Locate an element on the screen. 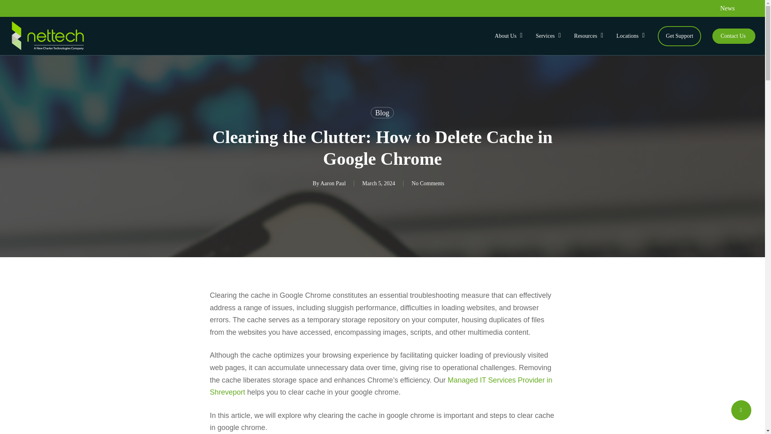  Contact Us is located at coordinates (733, 36).